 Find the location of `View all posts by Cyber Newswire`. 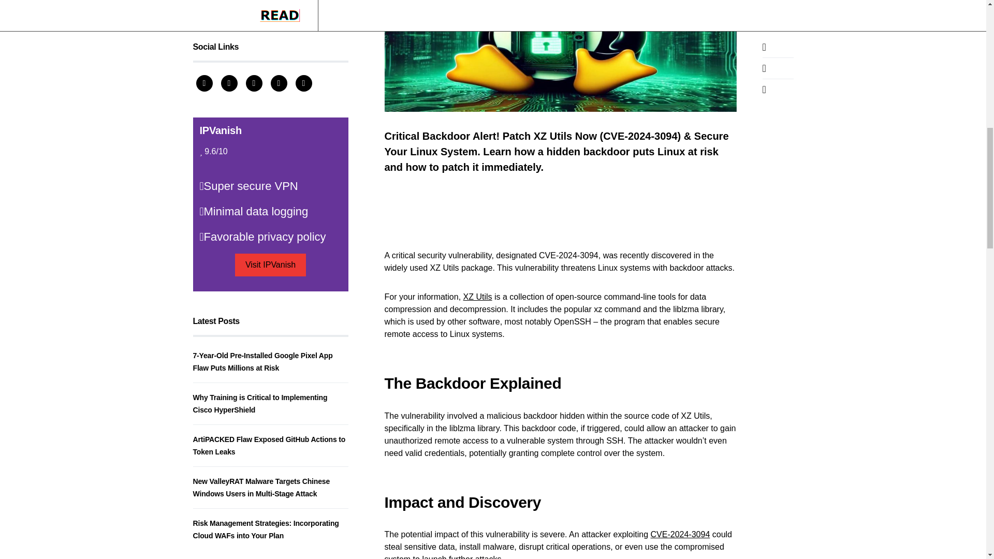

View all posts by Cyber Newswire is located at coordinates (222, 178).